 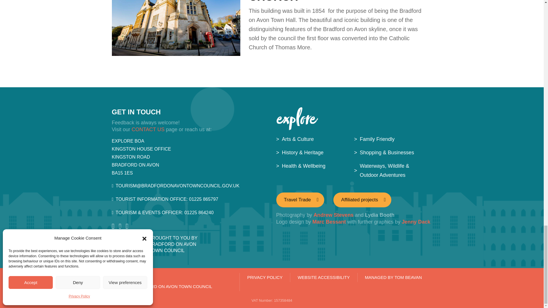 I want to click on CONTACT US, so click(x=148, y=129).